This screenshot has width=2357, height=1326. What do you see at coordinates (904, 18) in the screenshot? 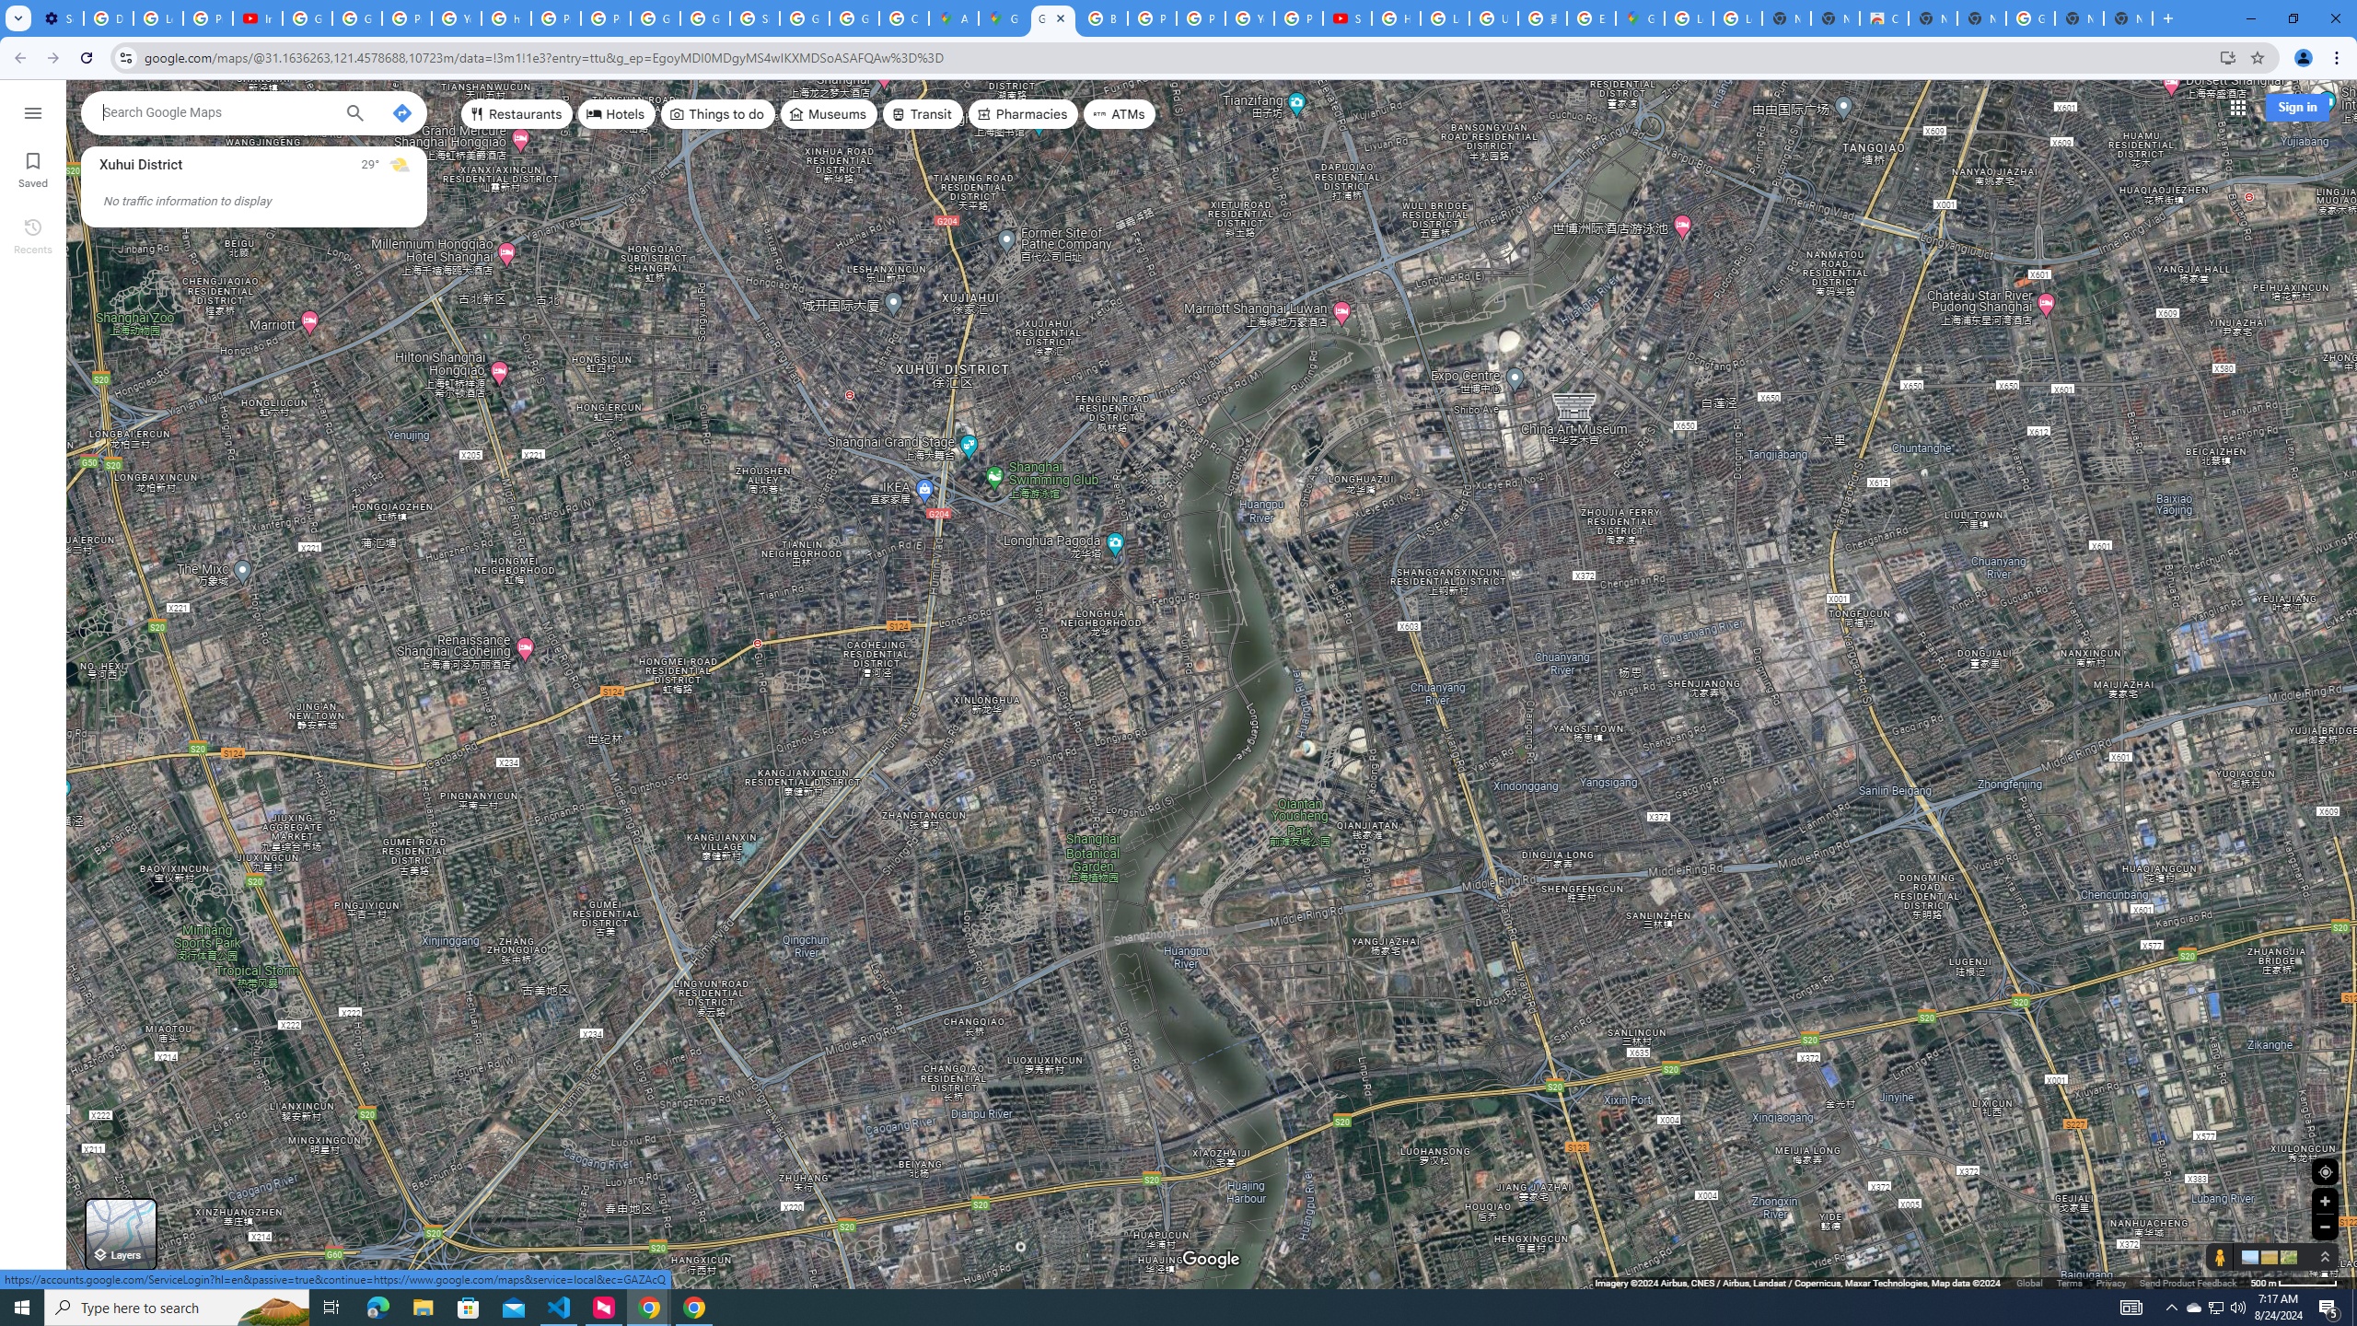
I see `Create your Google Account` at bounding box center [904, 18].